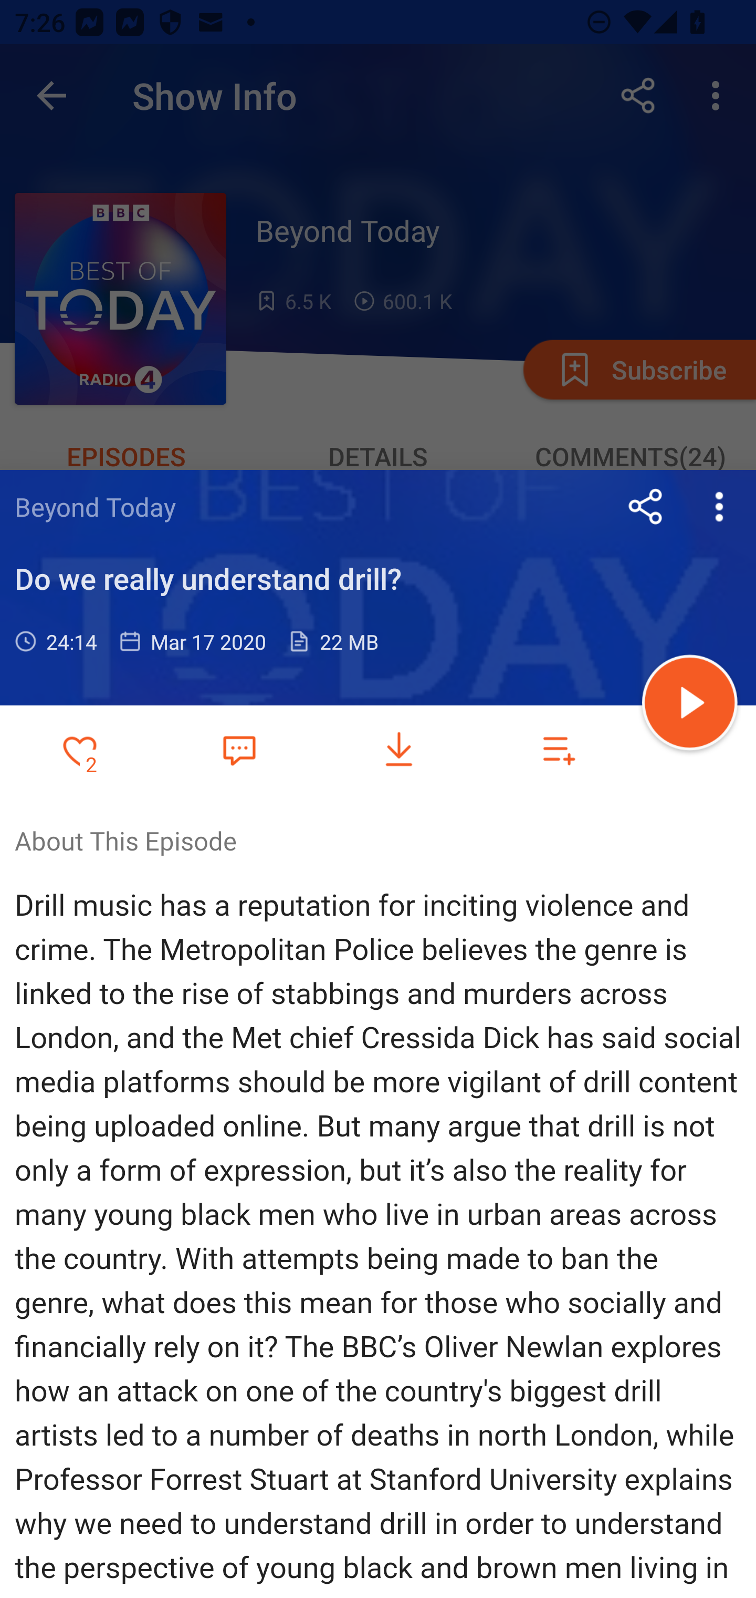 The height and width of the screenshot is (1598, 756). I want to click on Add to Favorites, so click(80, 750).